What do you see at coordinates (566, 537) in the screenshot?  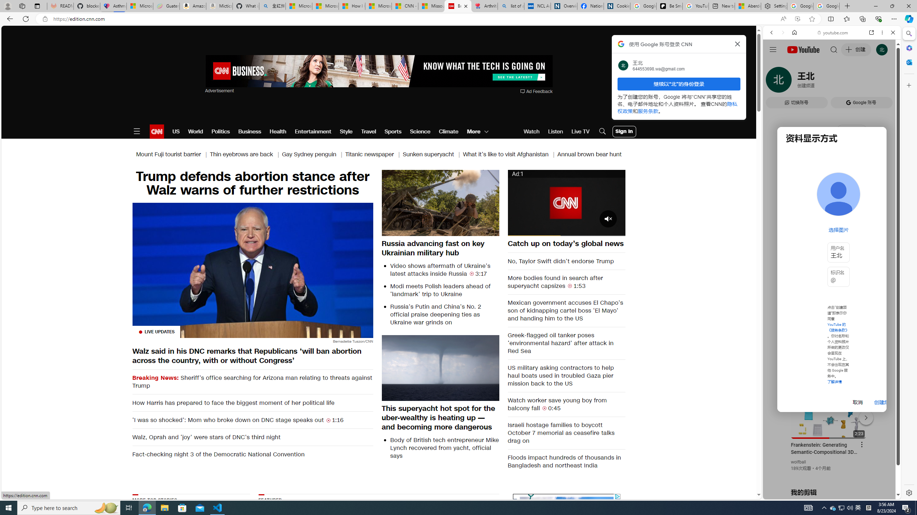 I see `AutomationID: gradient2` at bounding box center [566, 537].